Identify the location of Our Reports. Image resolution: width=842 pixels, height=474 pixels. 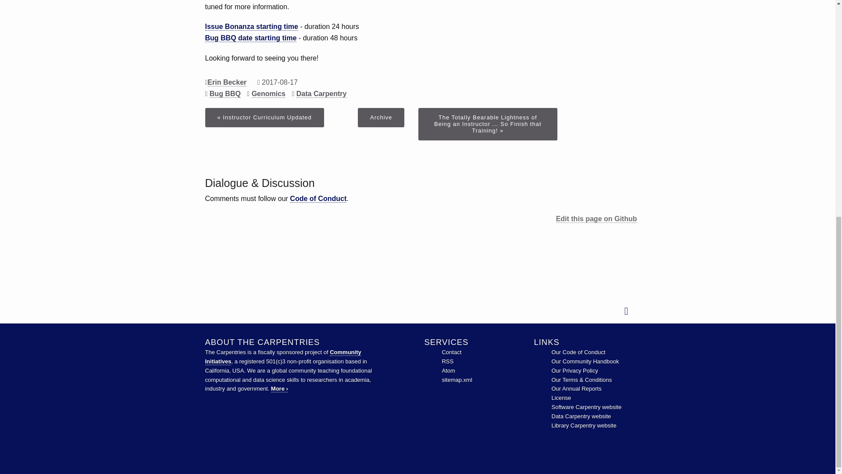
(576, 389).